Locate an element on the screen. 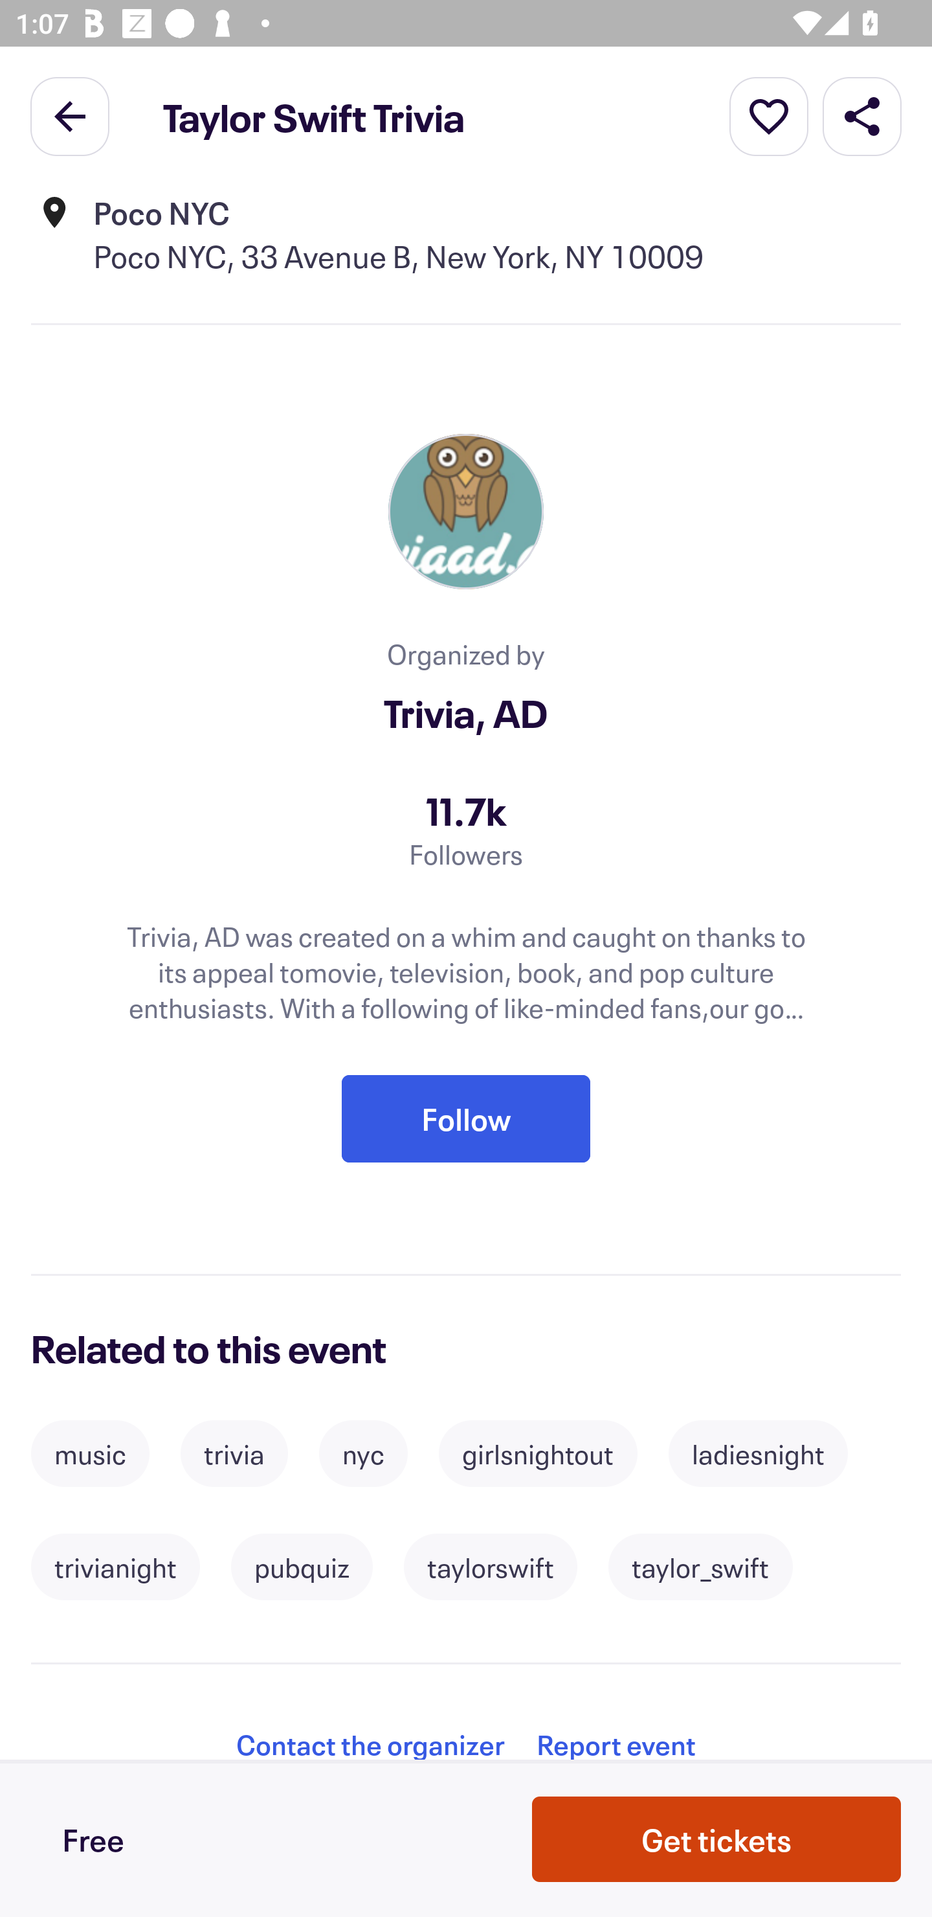 Image resolution: width=932 pixels, height=1917 pixels. music is located at coordinates (89, 1453).